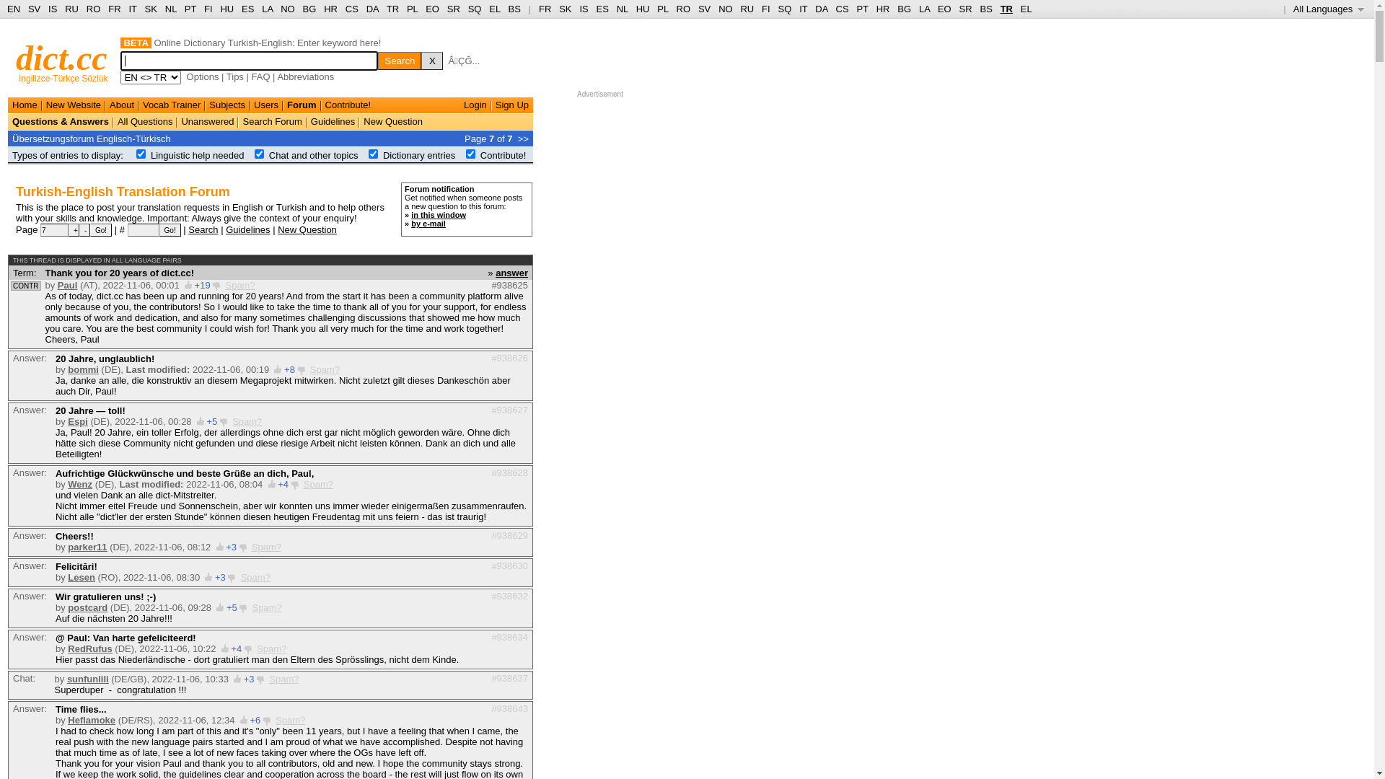 This screenshot has height=779, width=1385. What do you see at coordinates (584, 9) in the screenshot?
I see `IS` at bounding box center [584, 9].